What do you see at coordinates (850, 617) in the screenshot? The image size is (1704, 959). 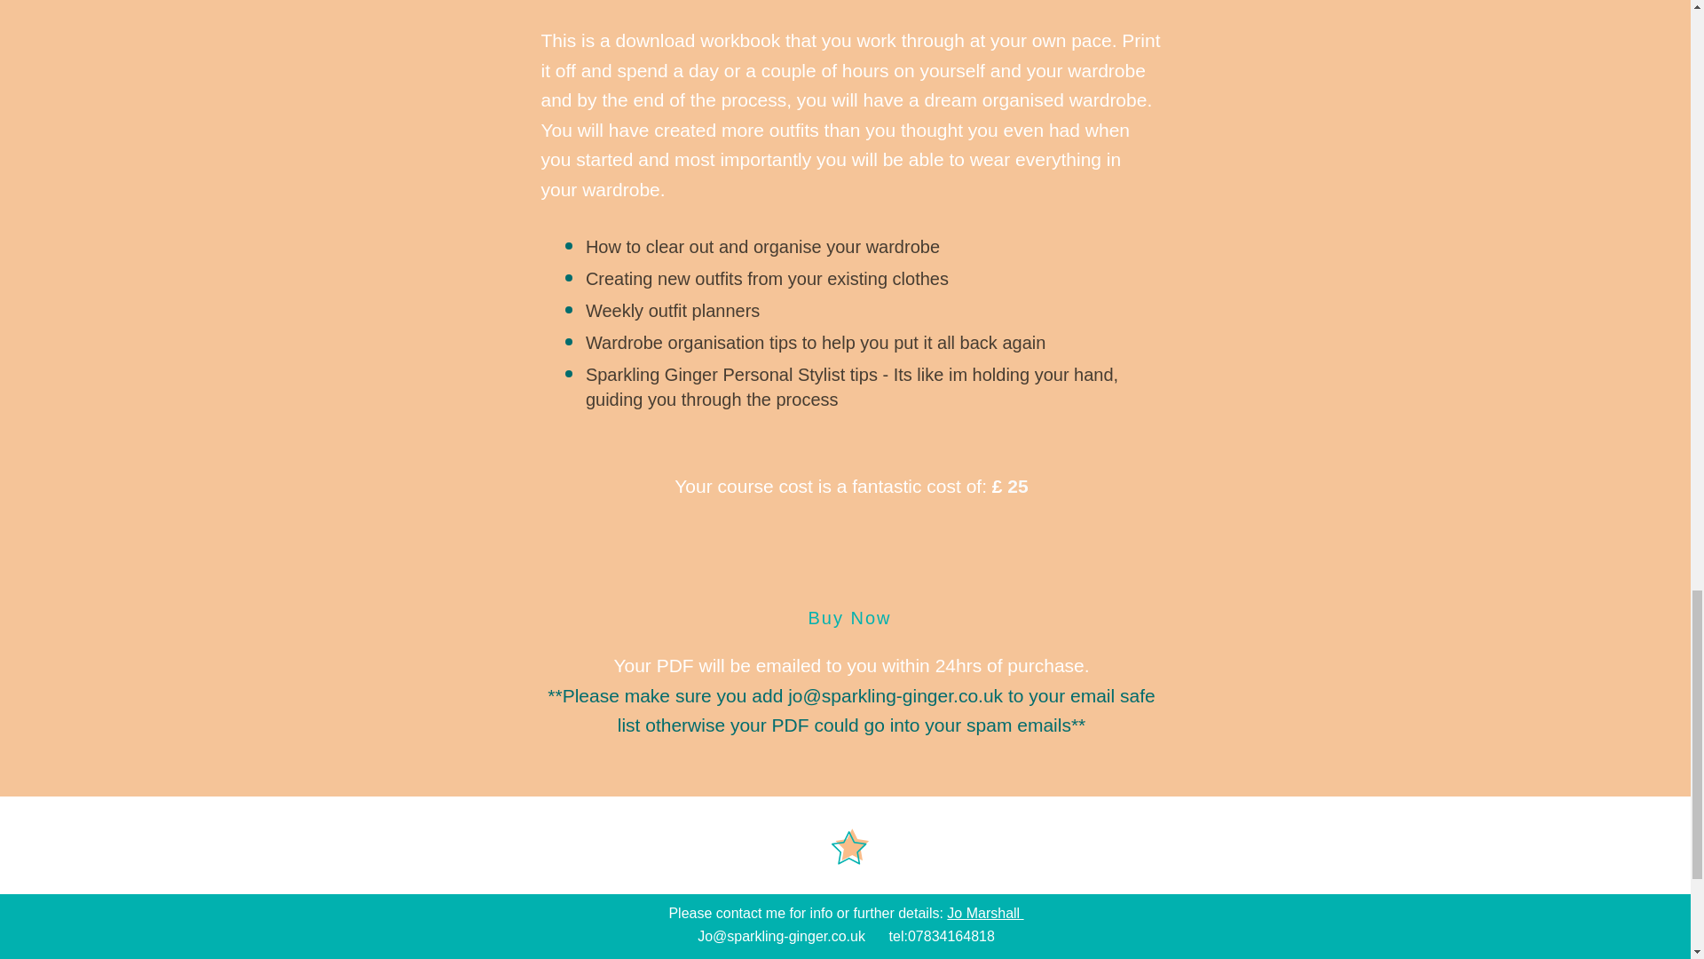 I see `Buy Now` at bounding box center [850, 617].